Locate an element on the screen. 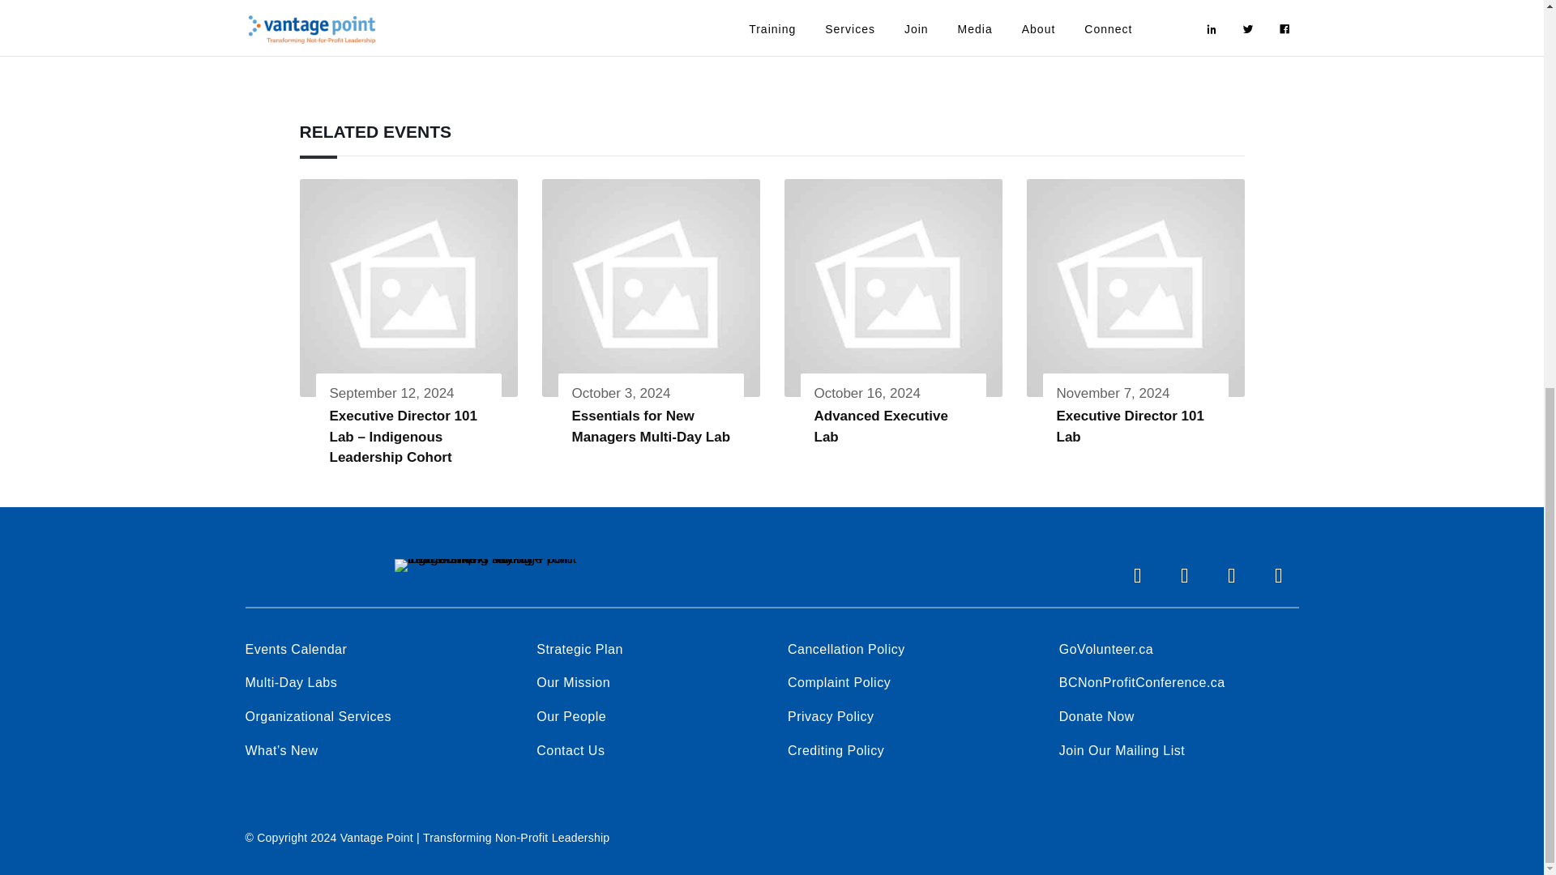 Image resolution: width=1556 pixels, height=875 pixels. Follow on LinkedIn is located at coordinates (1230, 575).